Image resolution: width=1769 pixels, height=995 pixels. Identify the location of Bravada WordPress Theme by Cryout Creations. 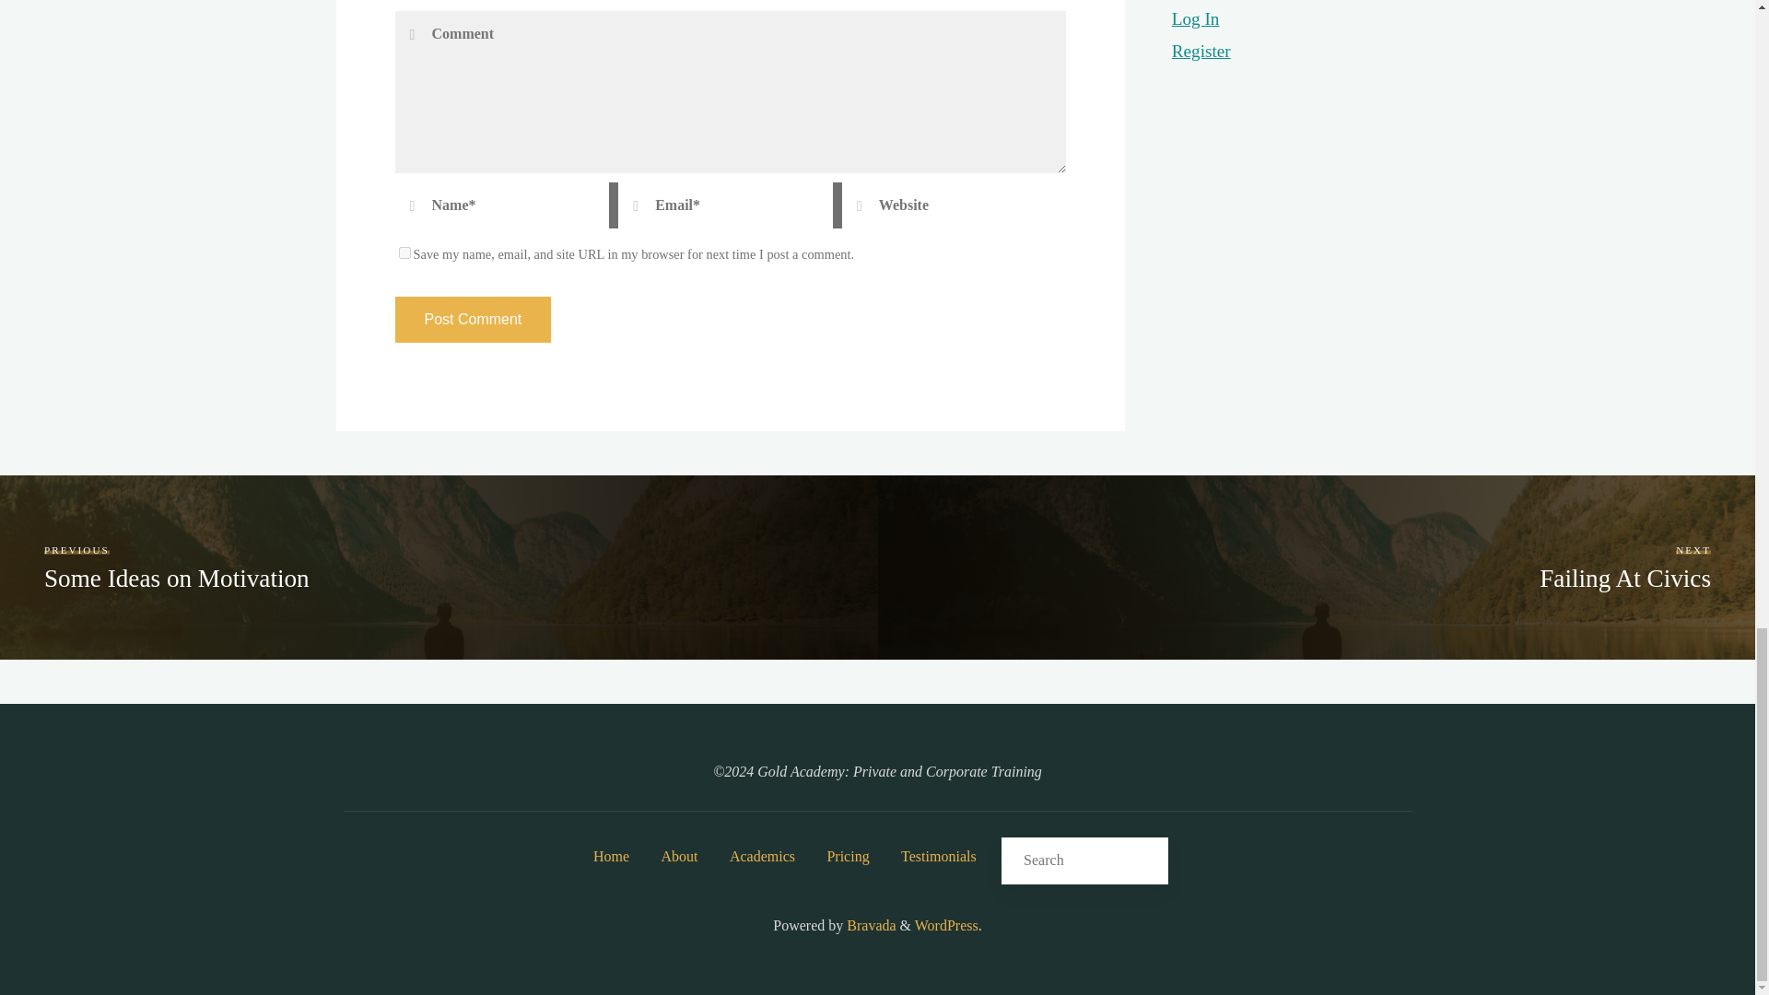
(869, 925).